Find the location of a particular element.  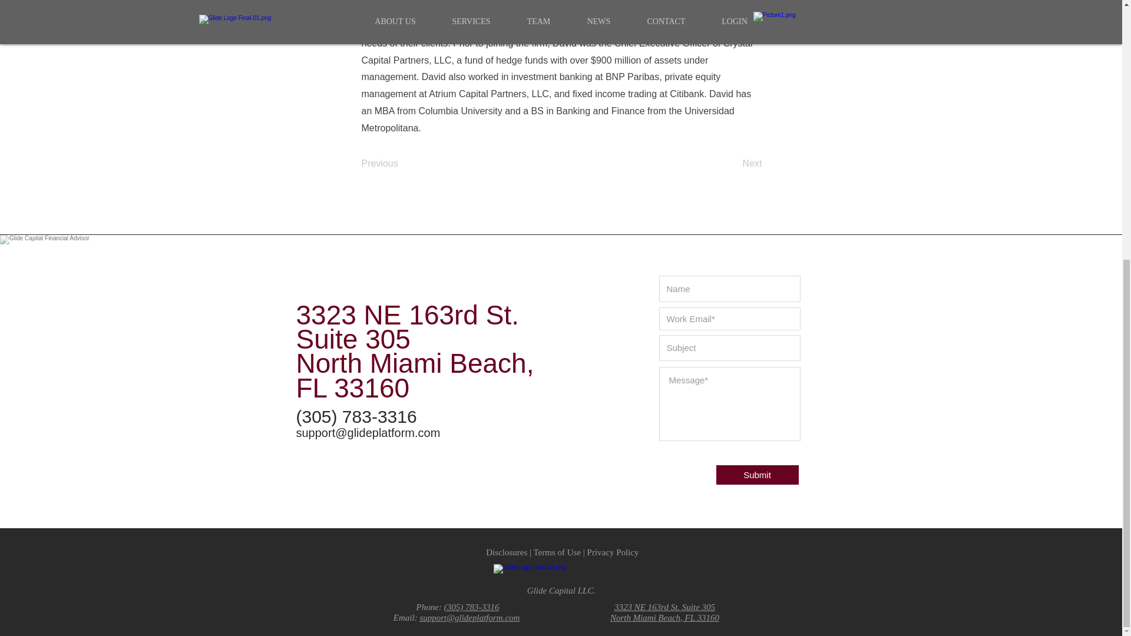

Previous is located at coordinates (401, 164).